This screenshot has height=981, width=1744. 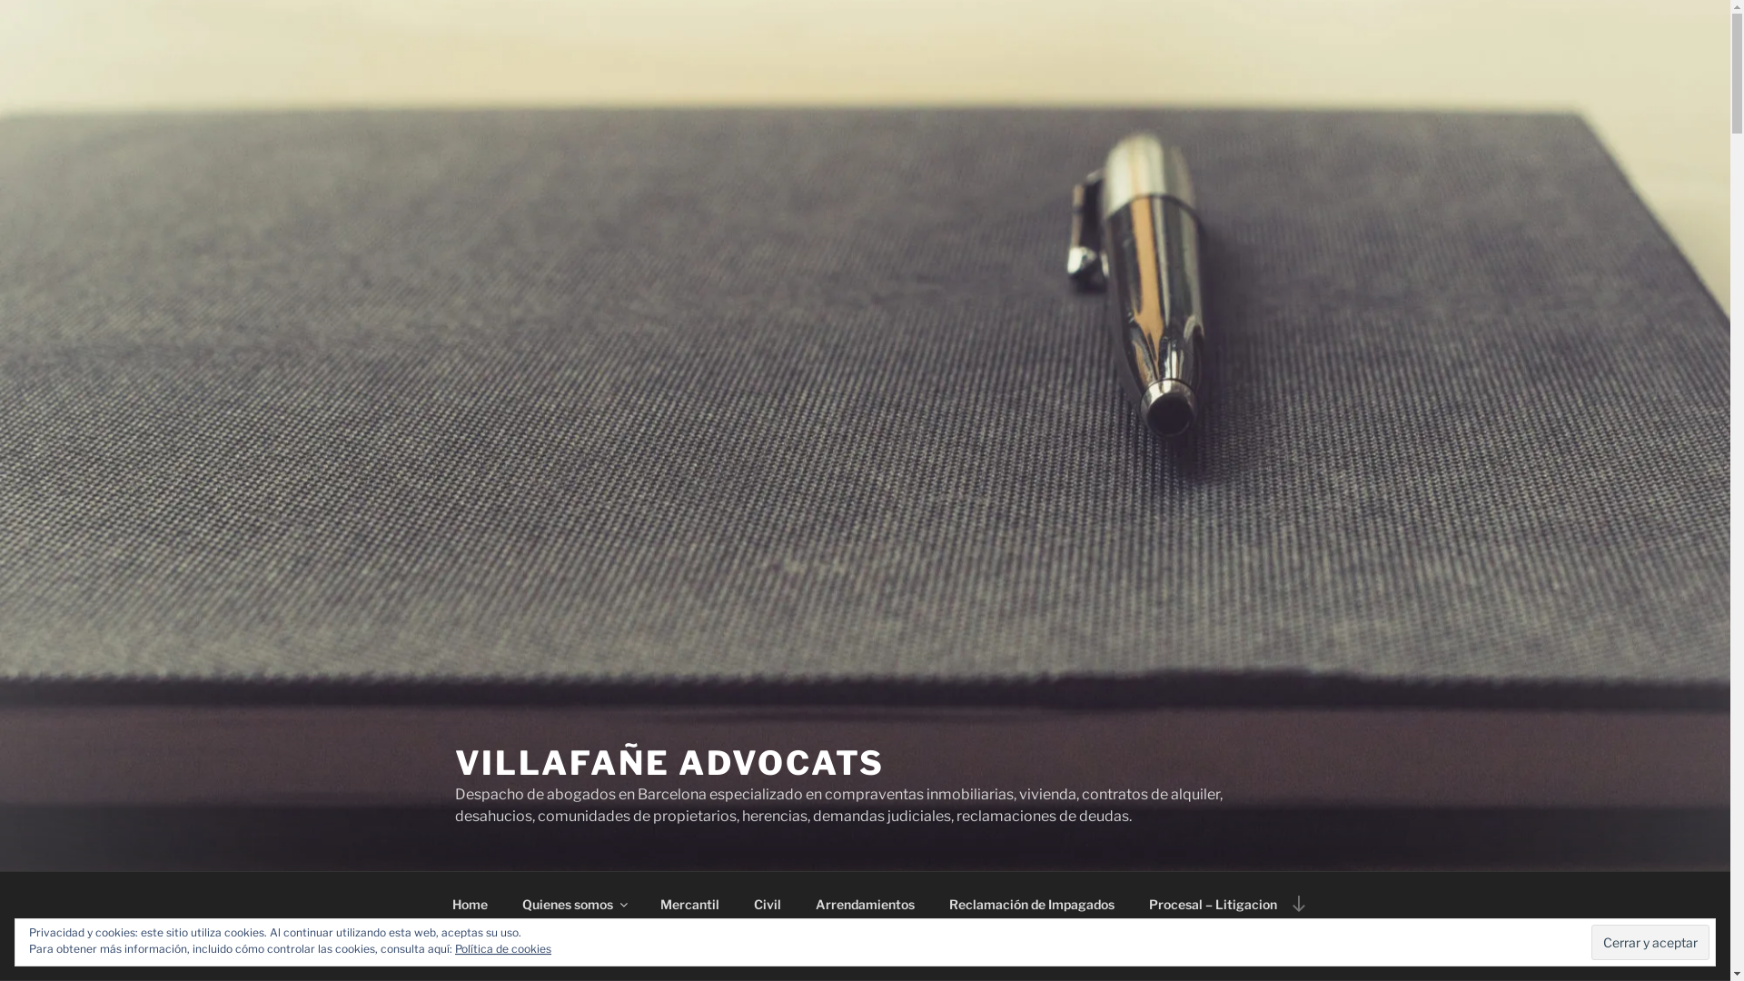 I want to click on Quienes somos, so click(x=574, y=903).